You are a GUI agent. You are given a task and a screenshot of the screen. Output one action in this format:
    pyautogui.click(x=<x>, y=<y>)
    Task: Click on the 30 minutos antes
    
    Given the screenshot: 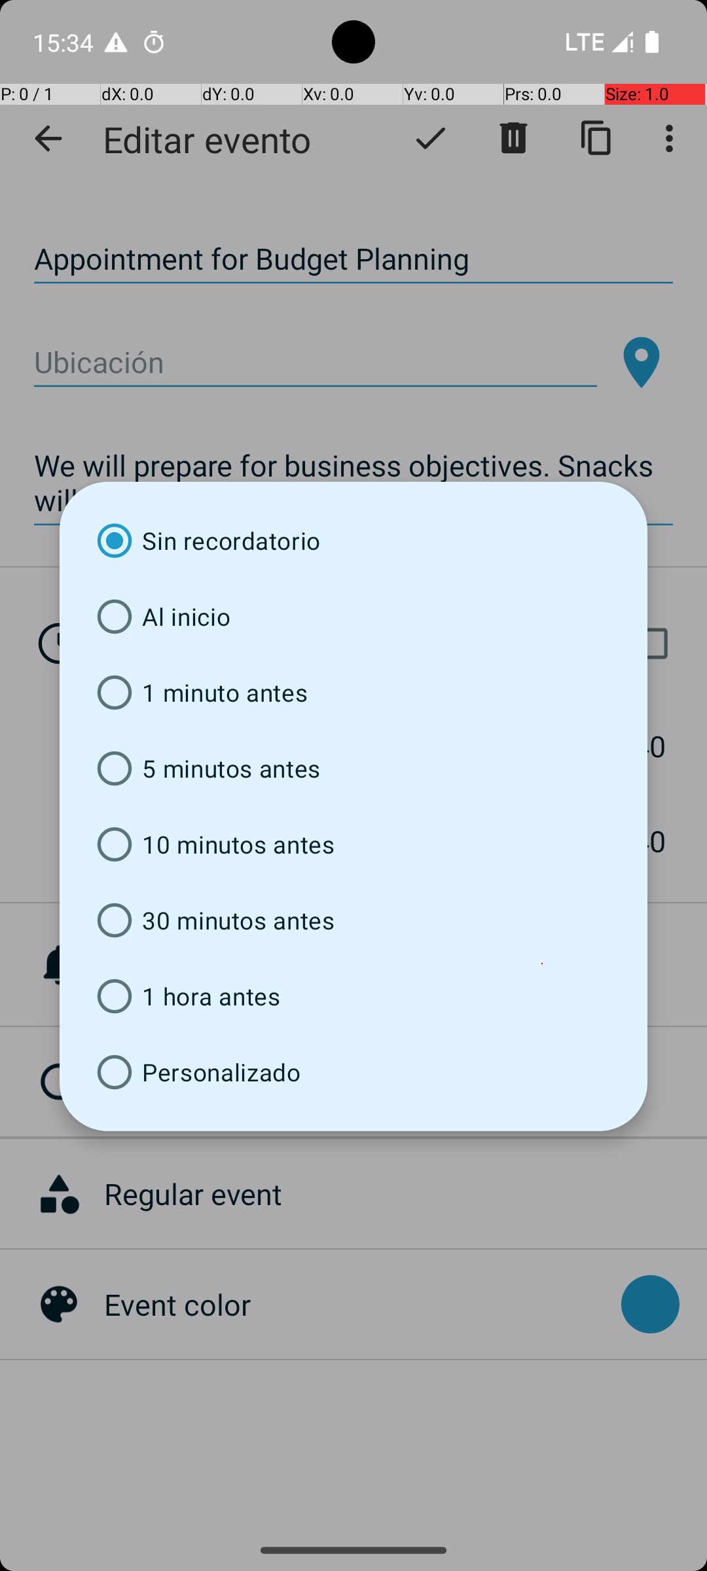 What is the action you would take?
    pyautogui.click(x=353, y=920)
    